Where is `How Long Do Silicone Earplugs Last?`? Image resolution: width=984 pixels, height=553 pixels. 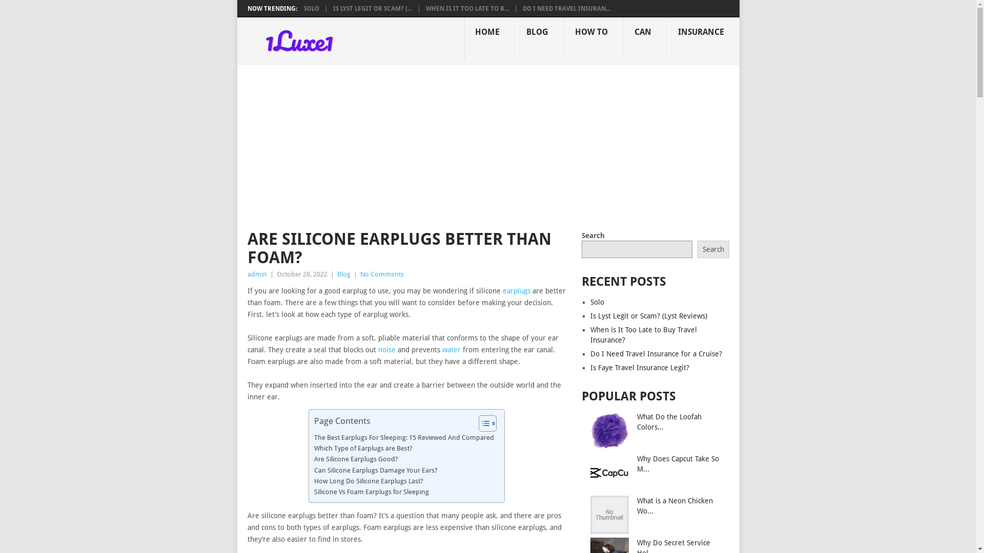 How Long Do Silicone Earplugs Last? is located at coordinates (369, 481).